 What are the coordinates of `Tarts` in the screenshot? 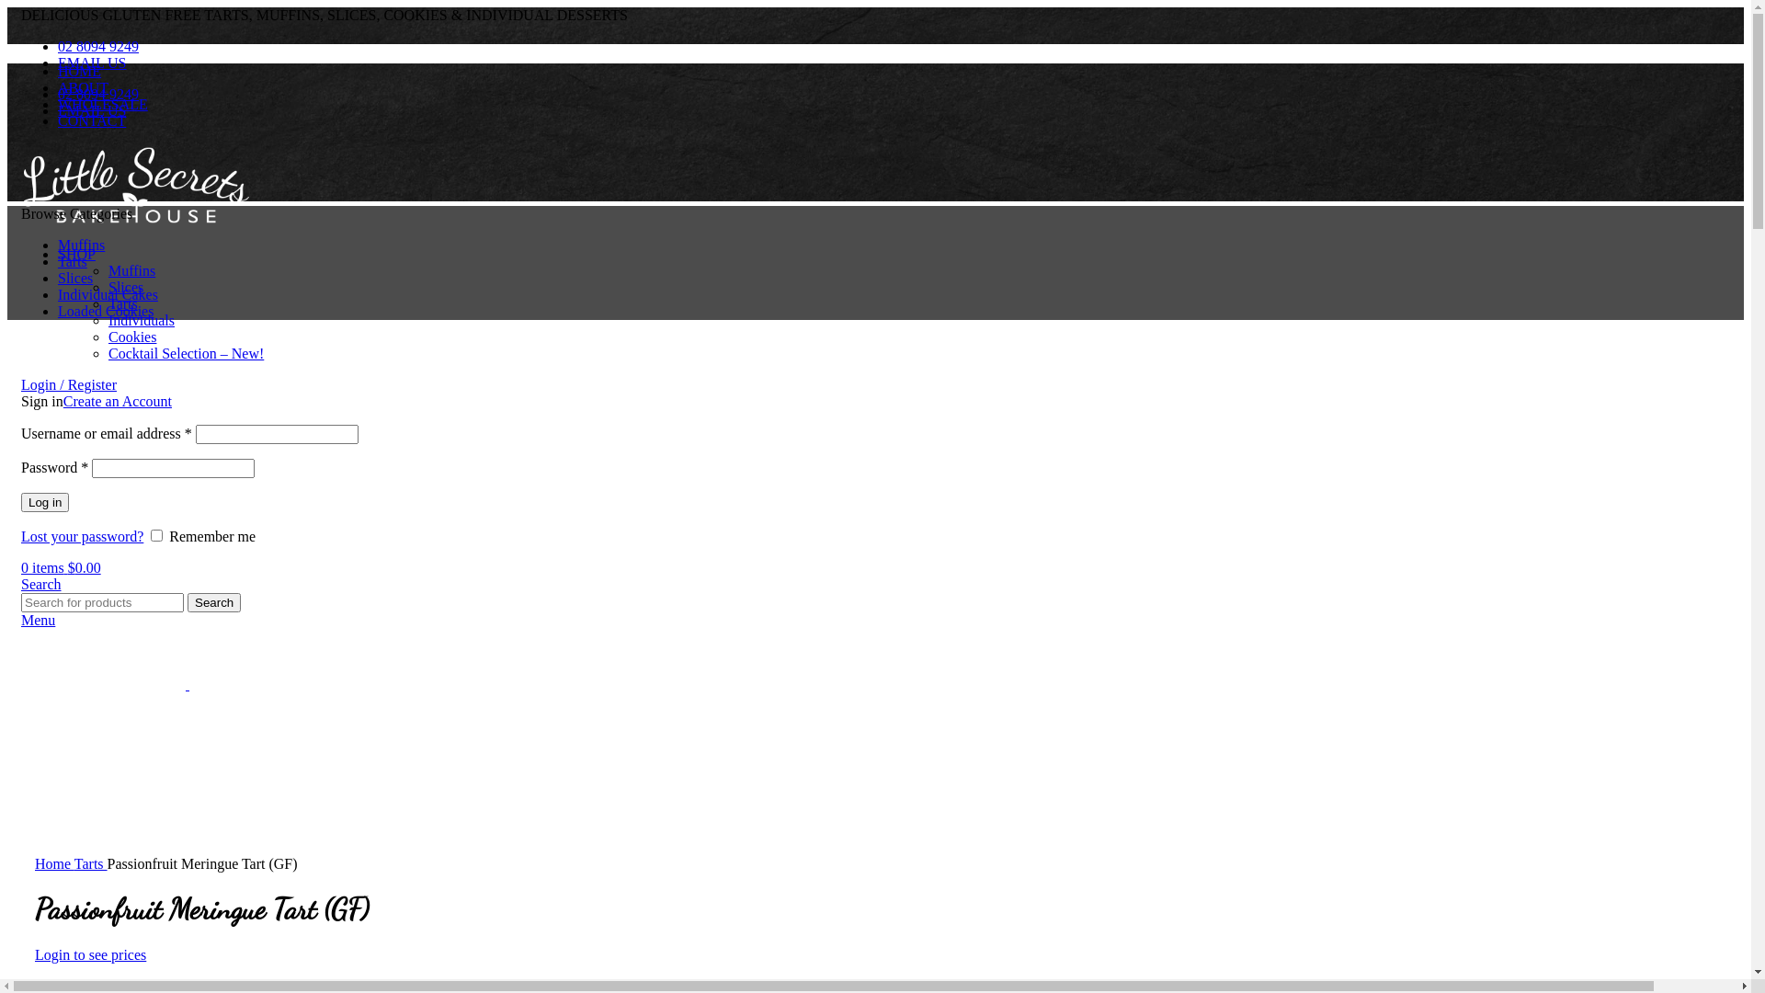 It's located at (123, 303).